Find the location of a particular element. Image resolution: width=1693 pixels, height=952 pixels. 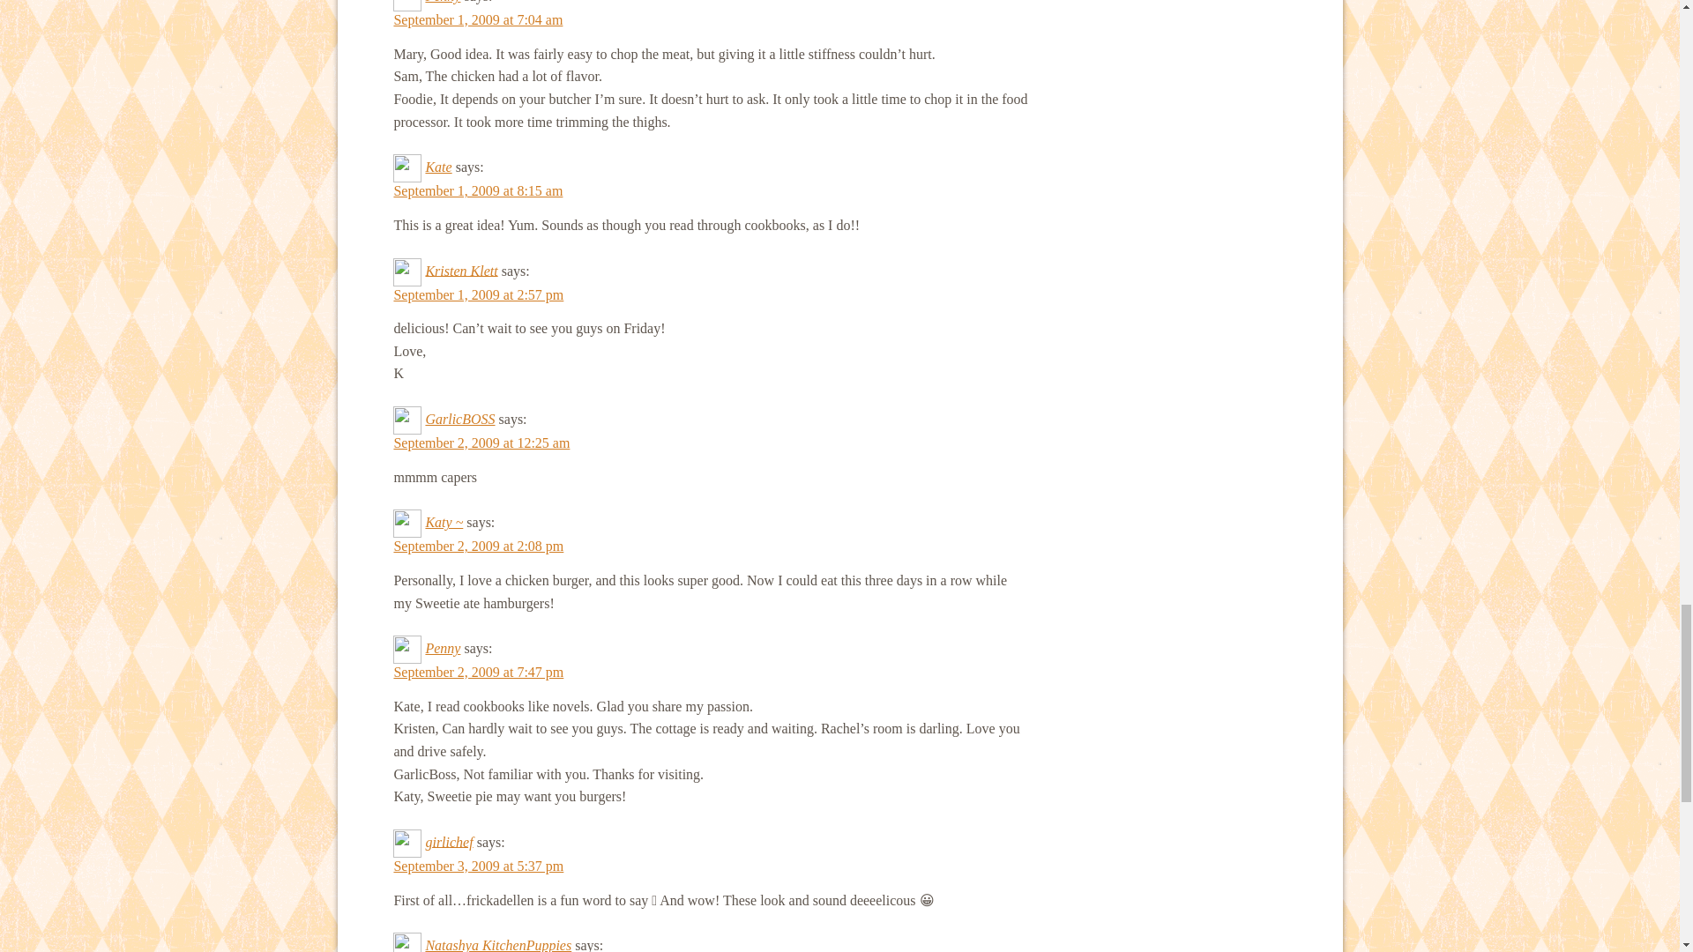

September 1, 2009 at 2:57 pm is located at coordinates (478, 294).